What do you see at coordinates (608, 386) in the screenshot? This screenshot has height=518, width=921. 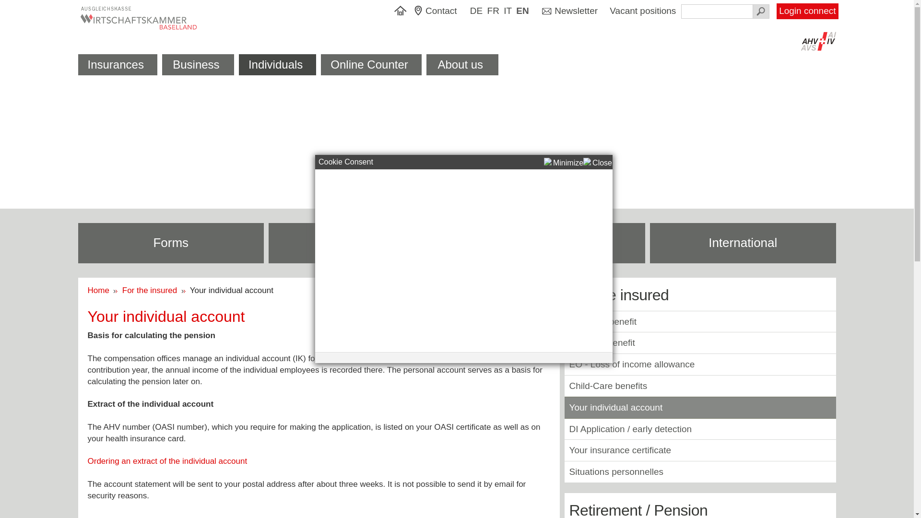 I see `Child-Care benefits` at bounding box center [608, 386].